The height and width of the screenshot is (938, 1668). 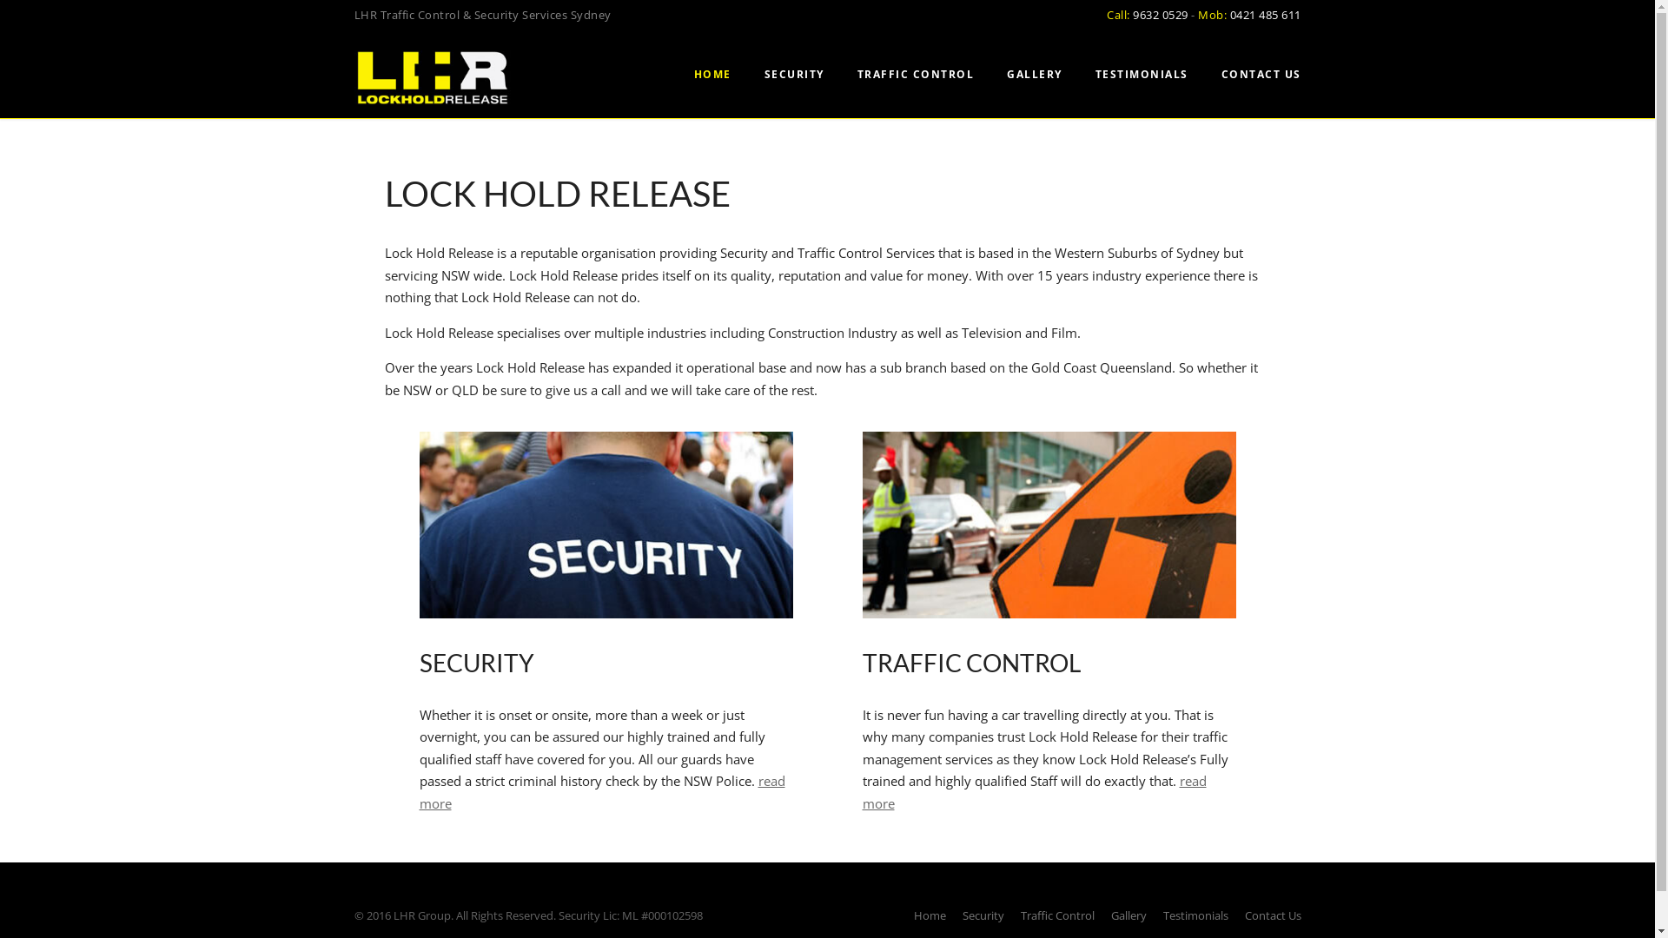 What do you see at coordinates (1128, 915) in the screenshot?
I see `Gallery` at bounding box center [1128, 915].